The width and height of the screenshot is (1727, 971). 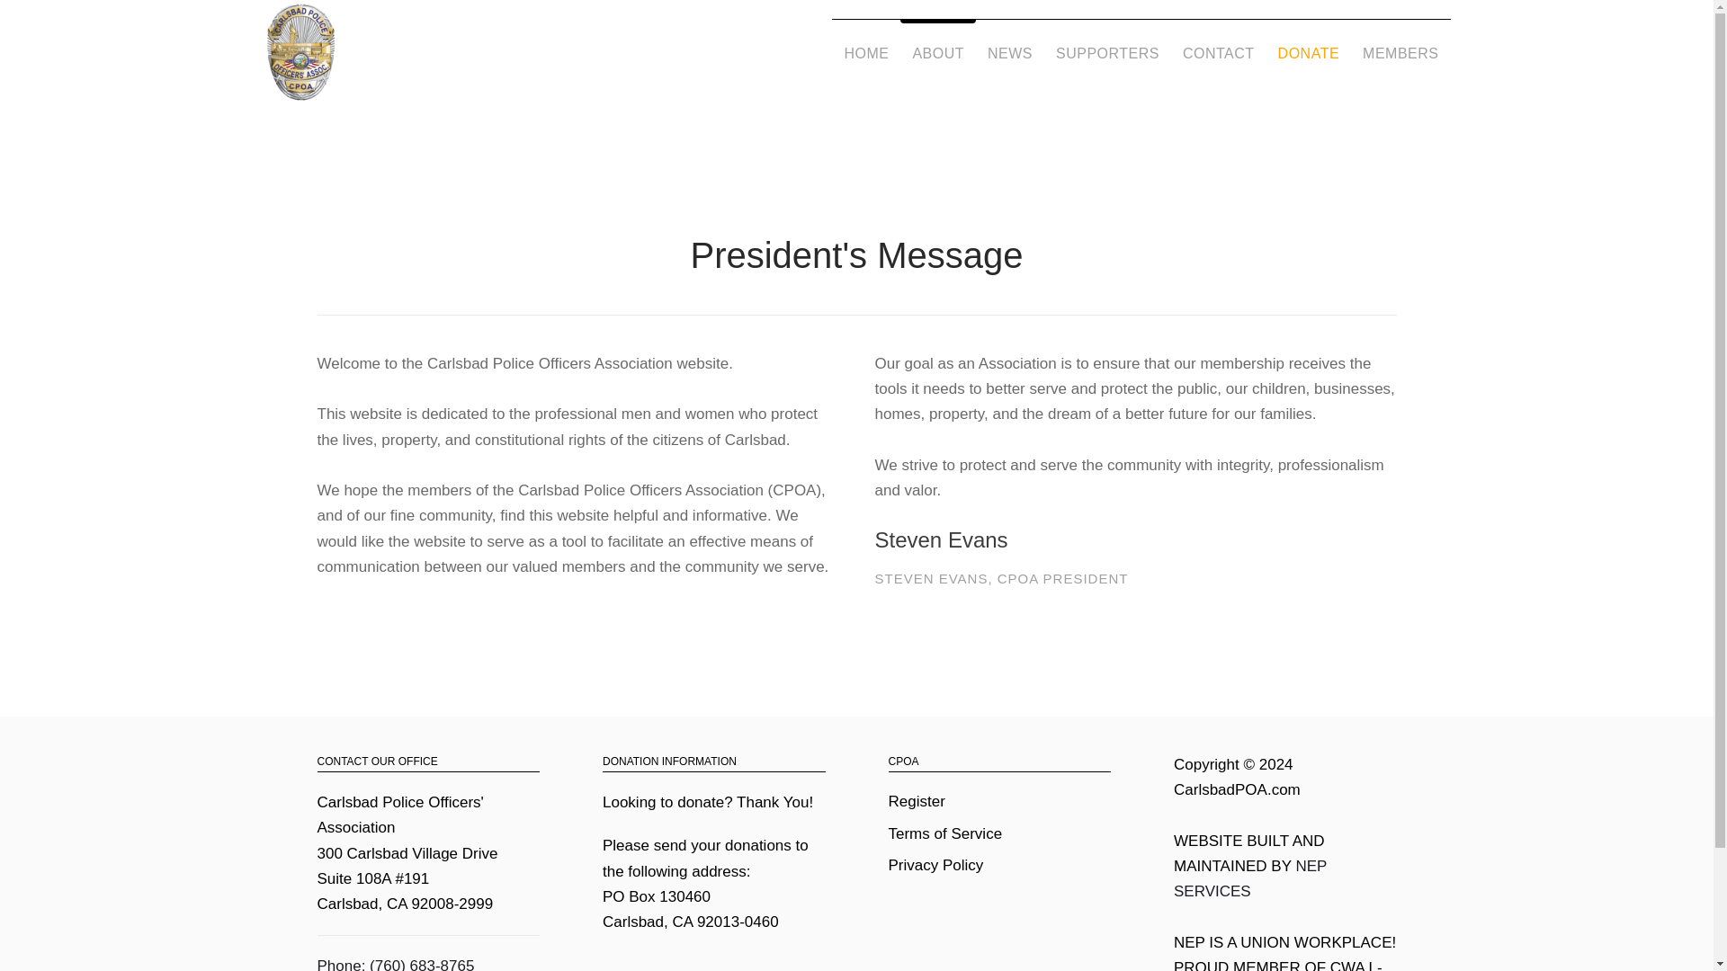 I want to click on Register, so click(x=917, y=802).